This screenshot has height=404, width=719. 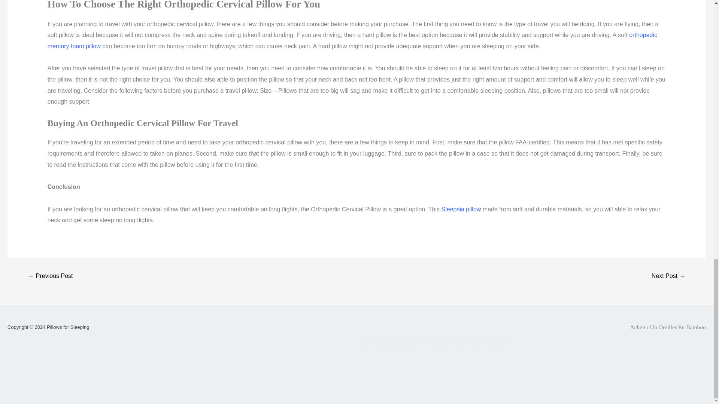 What do you see at coordinates (650, 359) in the screenshot?
I see `DMCA.com Protection Status` at bounding box center [650, 359].